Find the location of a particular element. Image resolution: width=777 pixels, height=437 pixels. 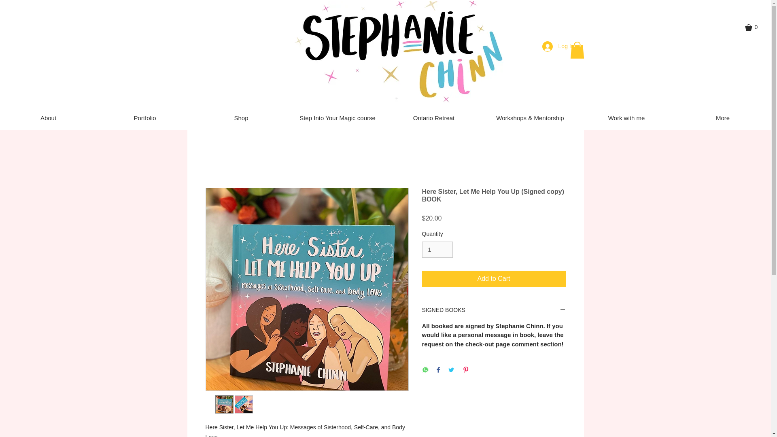

1 is located at coordinates (437, 250).